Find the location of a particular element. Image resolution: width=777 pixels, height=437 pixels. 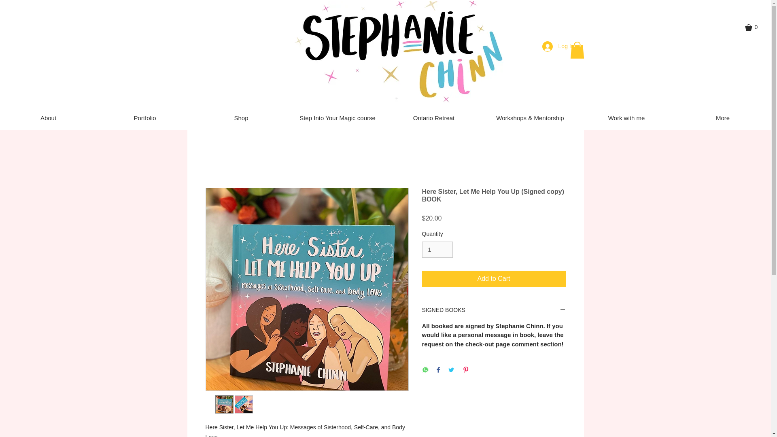

1 is located at coordinates (437, 250).